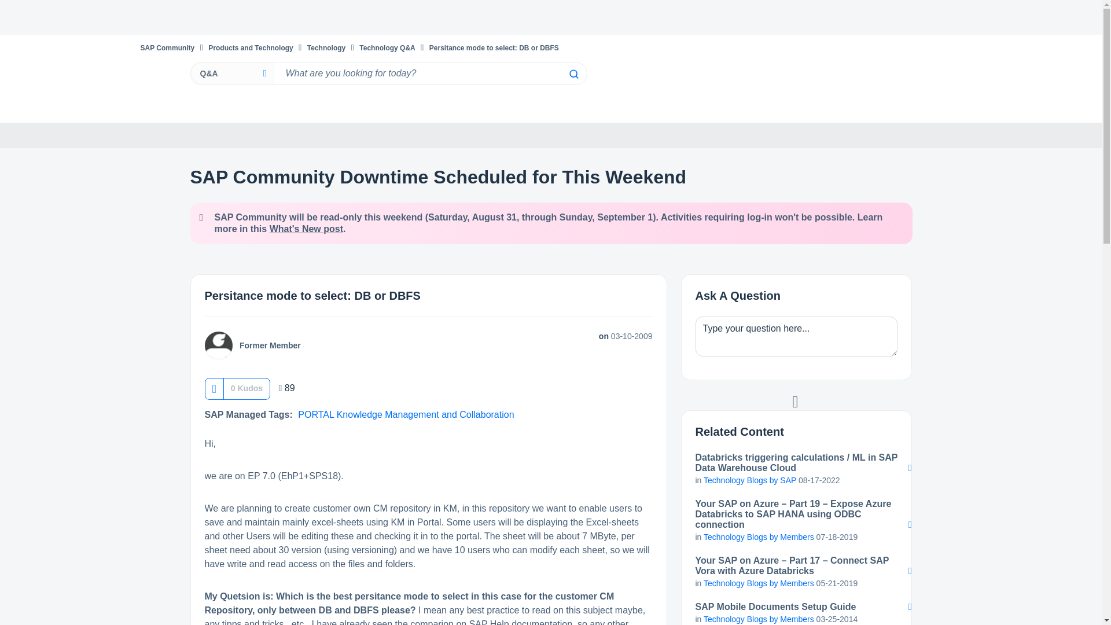 The height and width of the screenshot is (625, 1111). Describe the element at coordinates (405, 414) in the screenshot. I see `PORTAL Knowledge Management and Collaboration` at that location.